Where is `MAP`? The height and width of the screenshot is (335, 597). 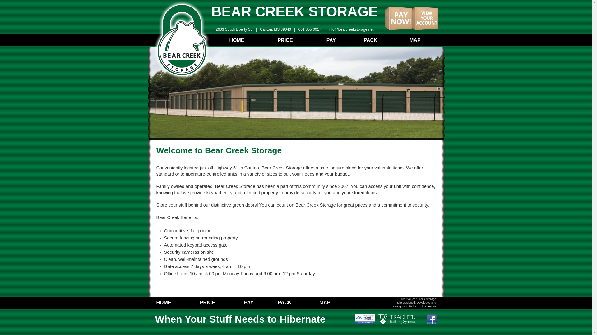
MAP is located at coordinates (325, 302).